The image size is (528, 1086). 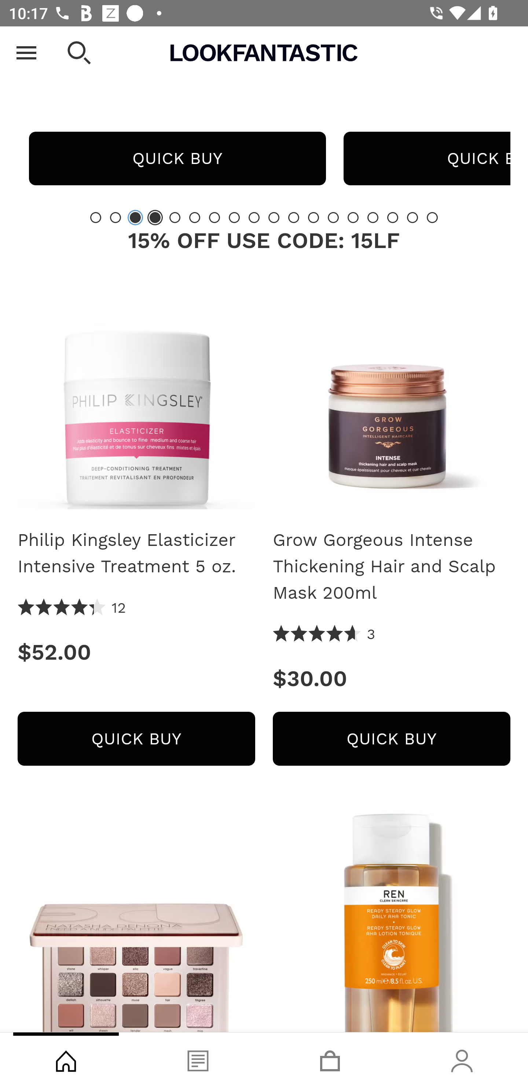 What do you see at coordinates (373, 218) in the screenshot?
I see `Slide 15` at bounding box center [373, 218].